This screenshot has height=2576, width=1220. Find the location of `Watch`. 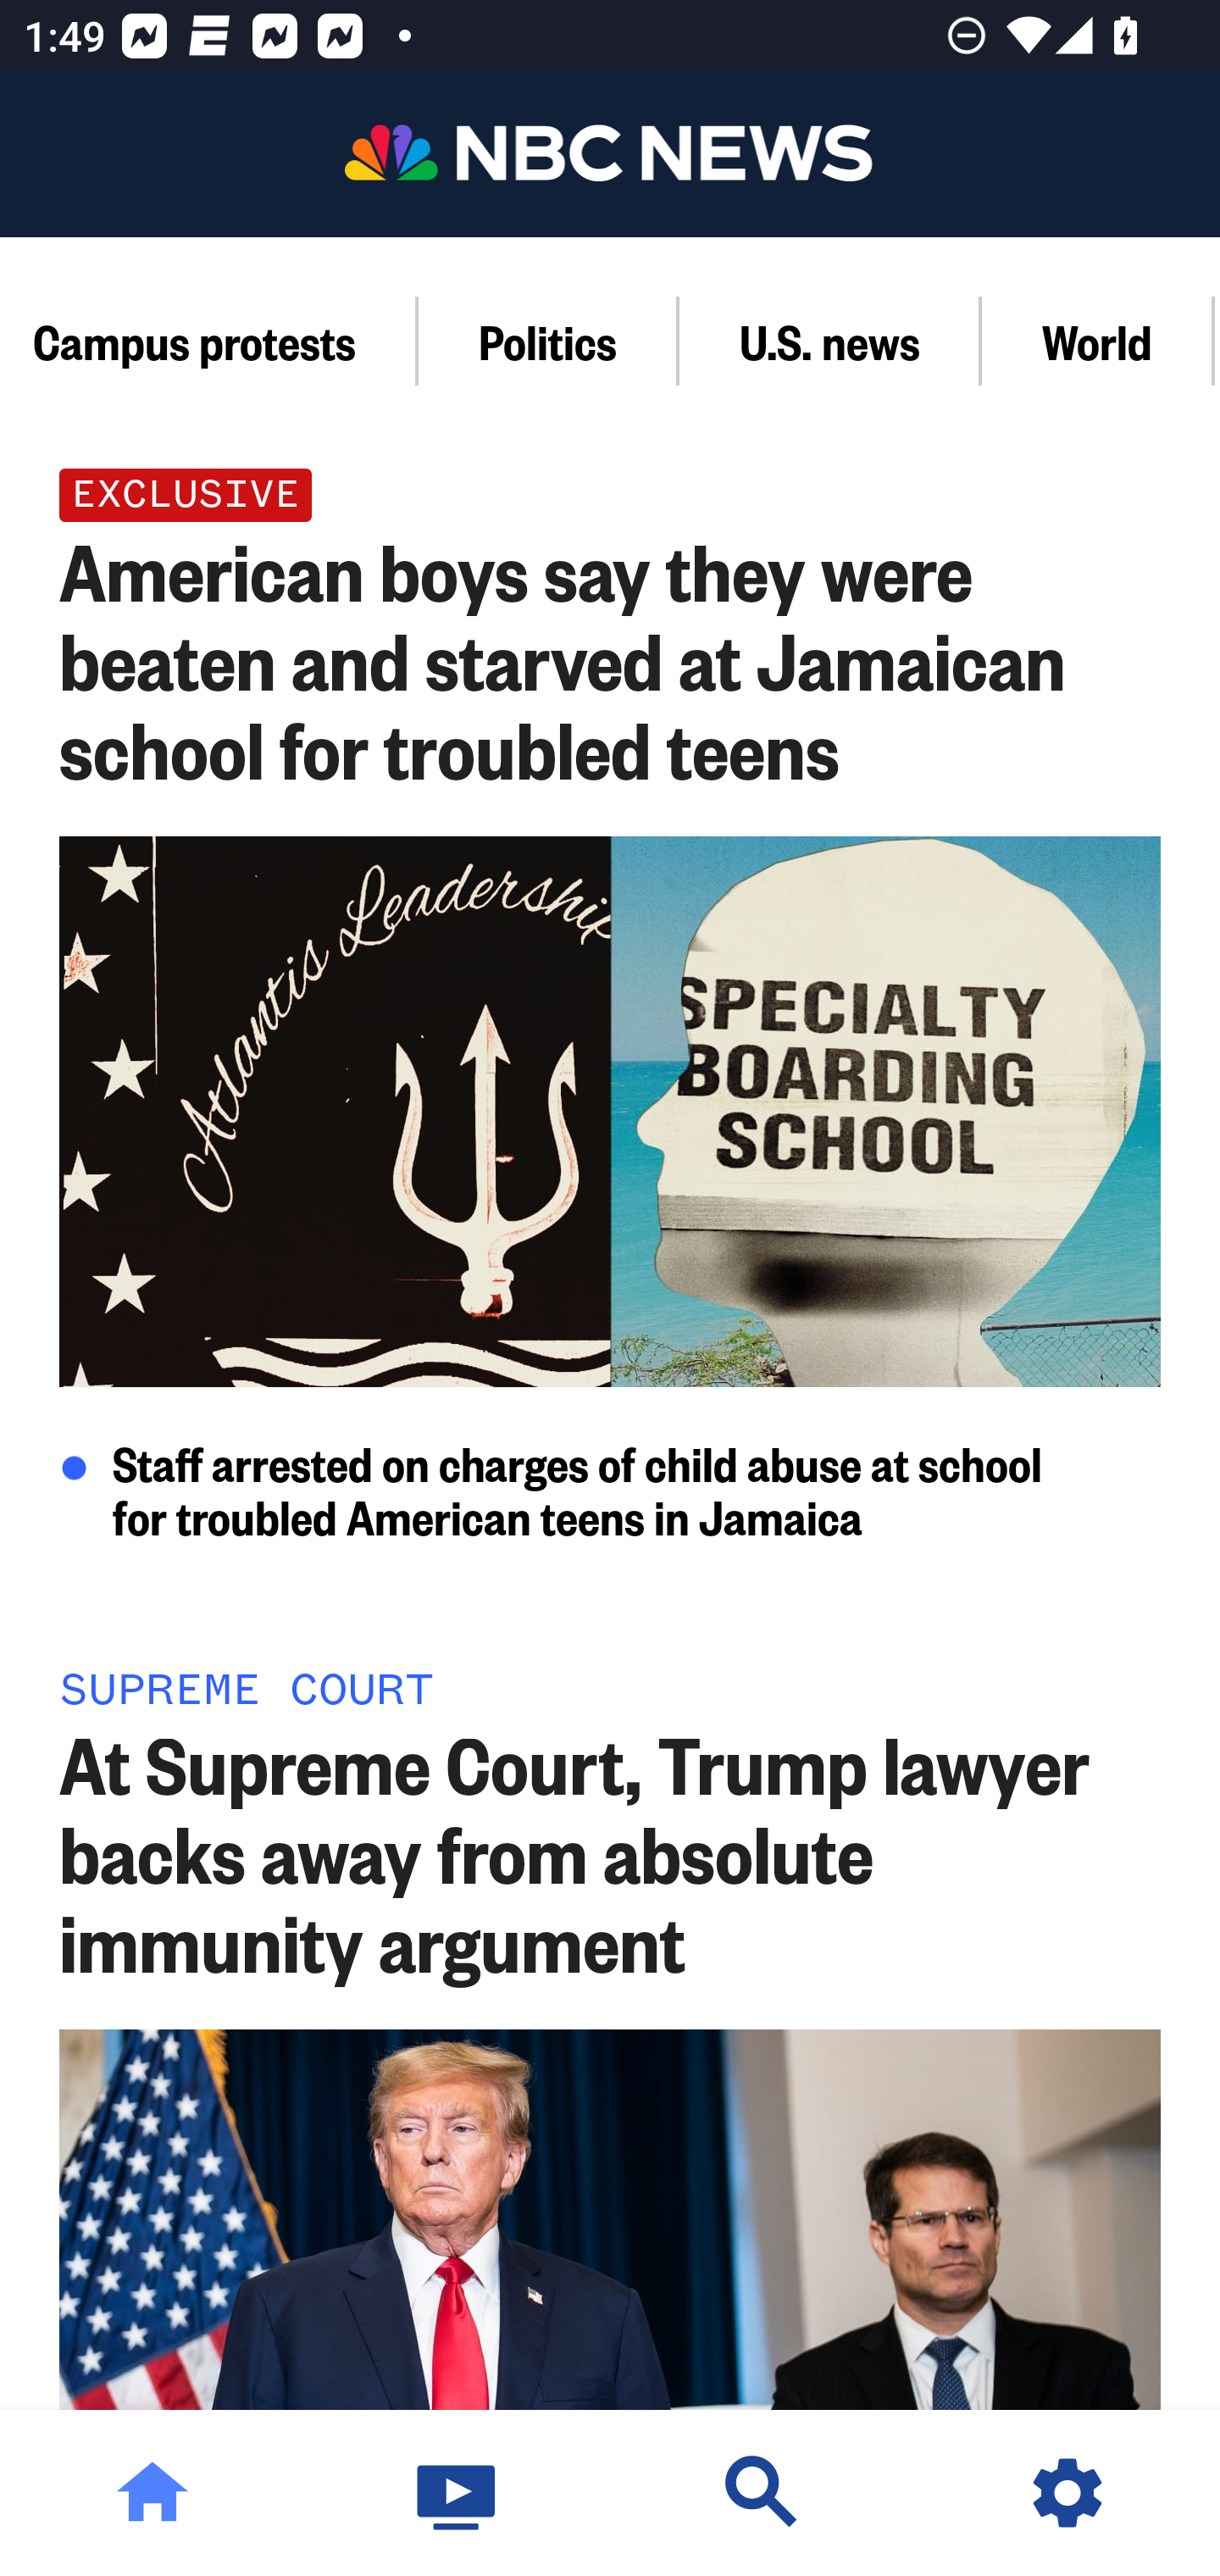

Watch is located at coordinates (457, 2493).